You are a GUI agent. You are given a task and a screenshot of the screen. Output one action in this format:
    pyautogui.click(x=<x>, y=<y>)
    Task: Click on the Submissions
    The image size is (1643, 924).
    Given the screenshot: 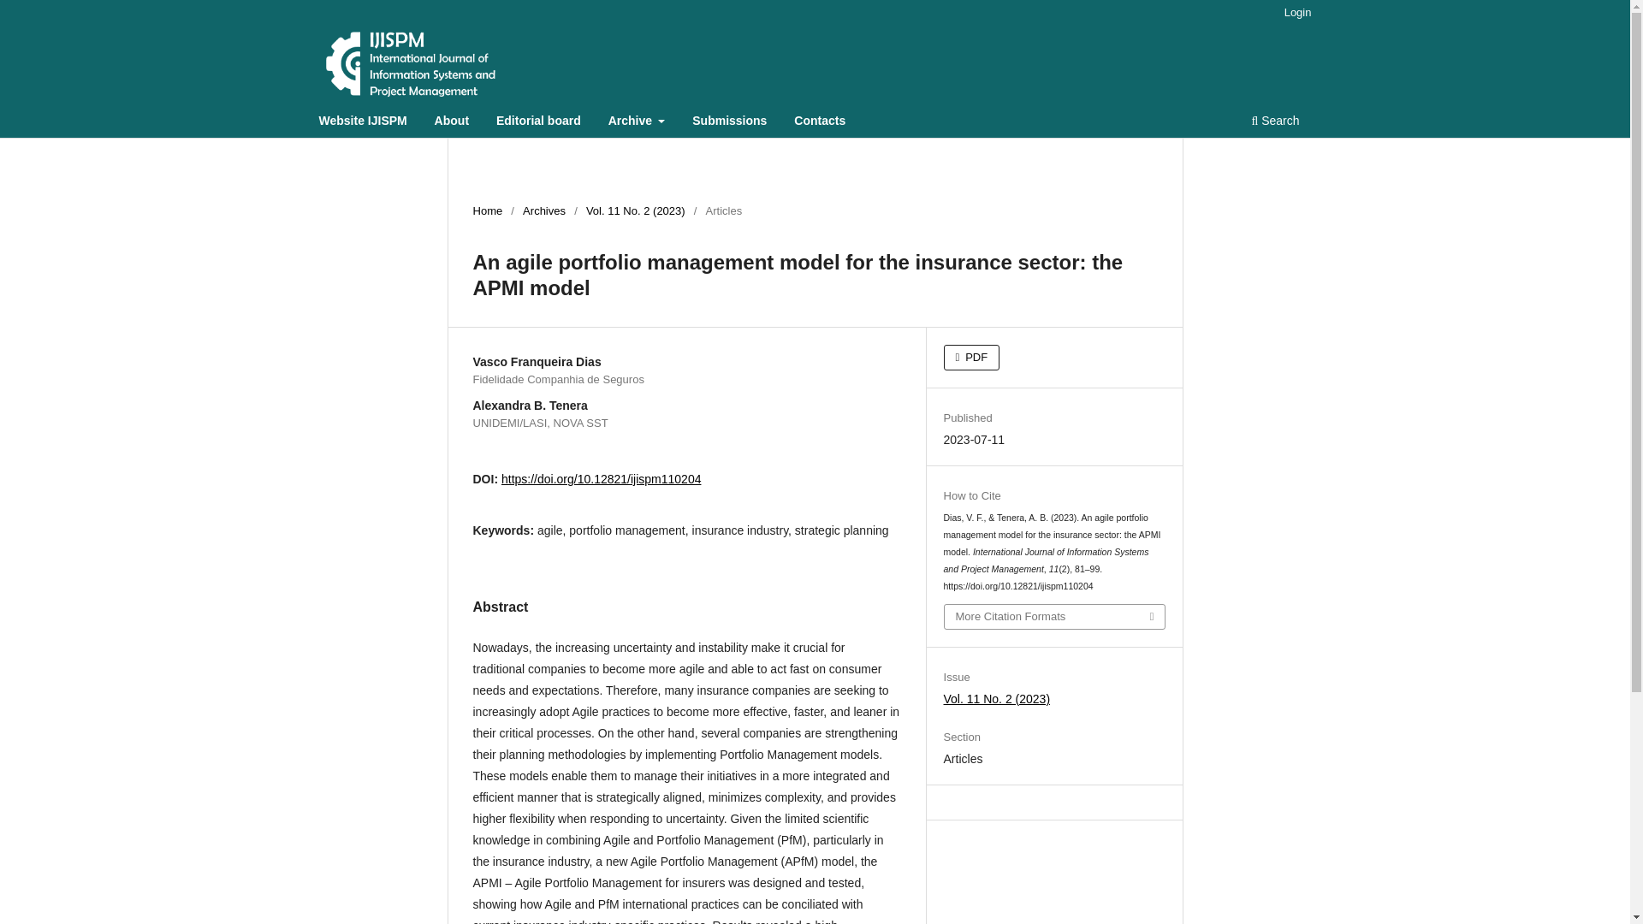 What is the action you would take?
    pyautogui.click(x=729, y=122)
    